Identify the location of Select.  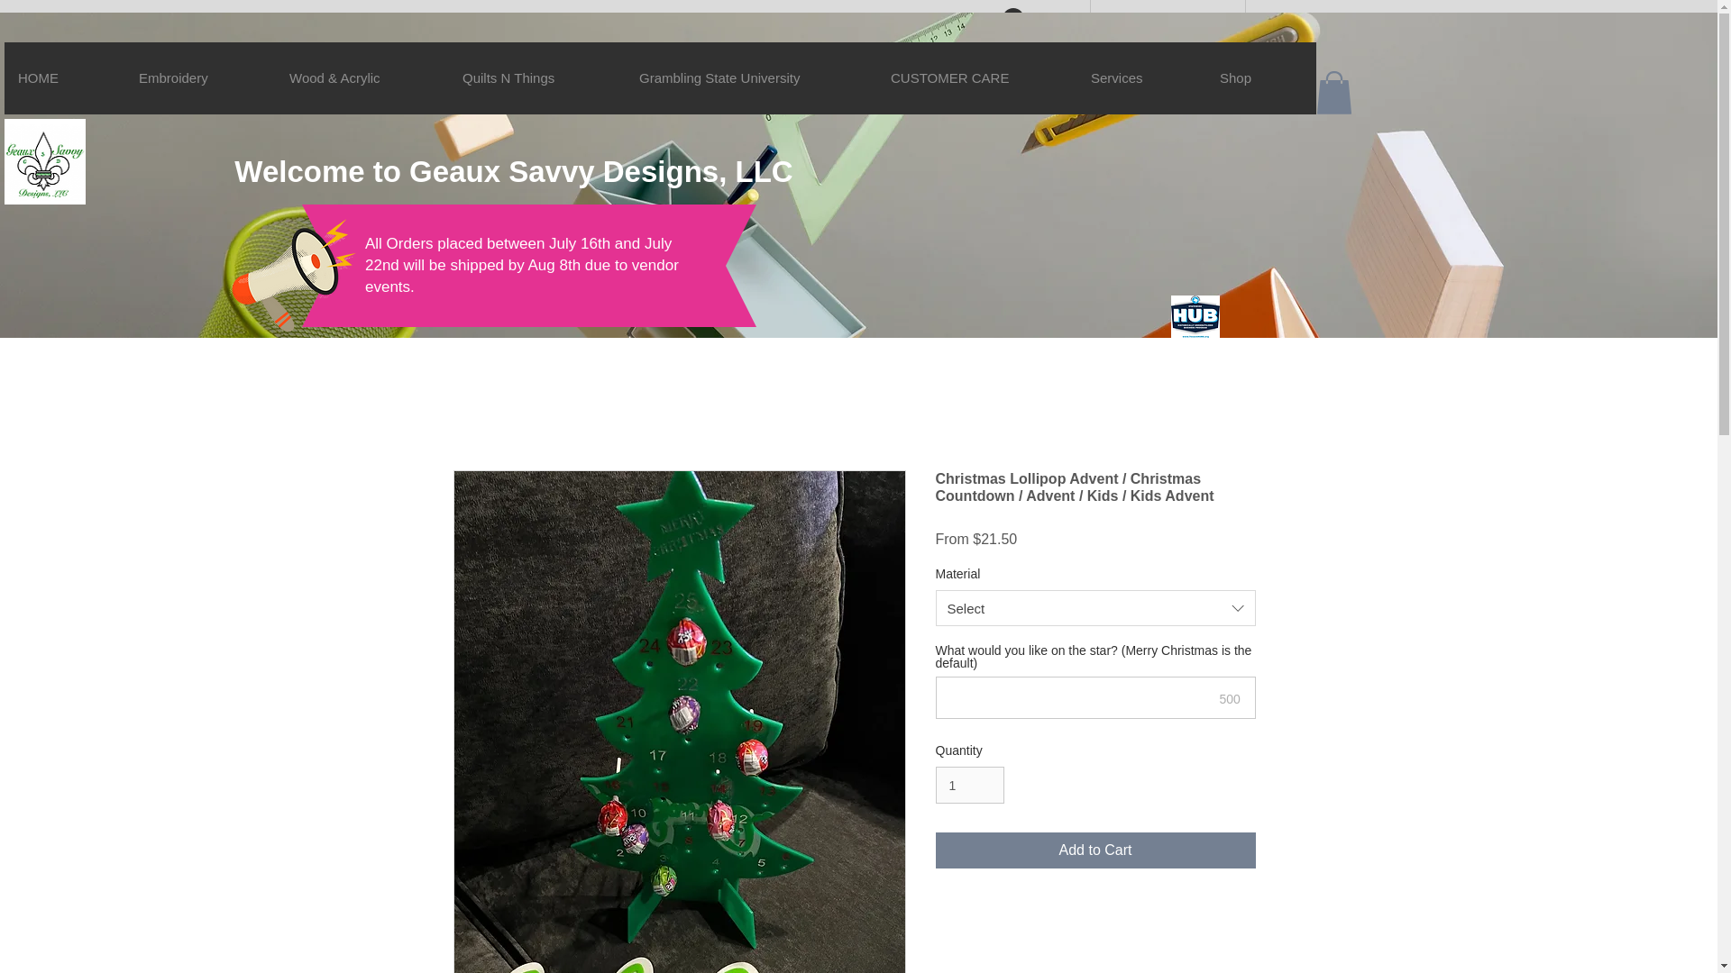
(1096, 607).